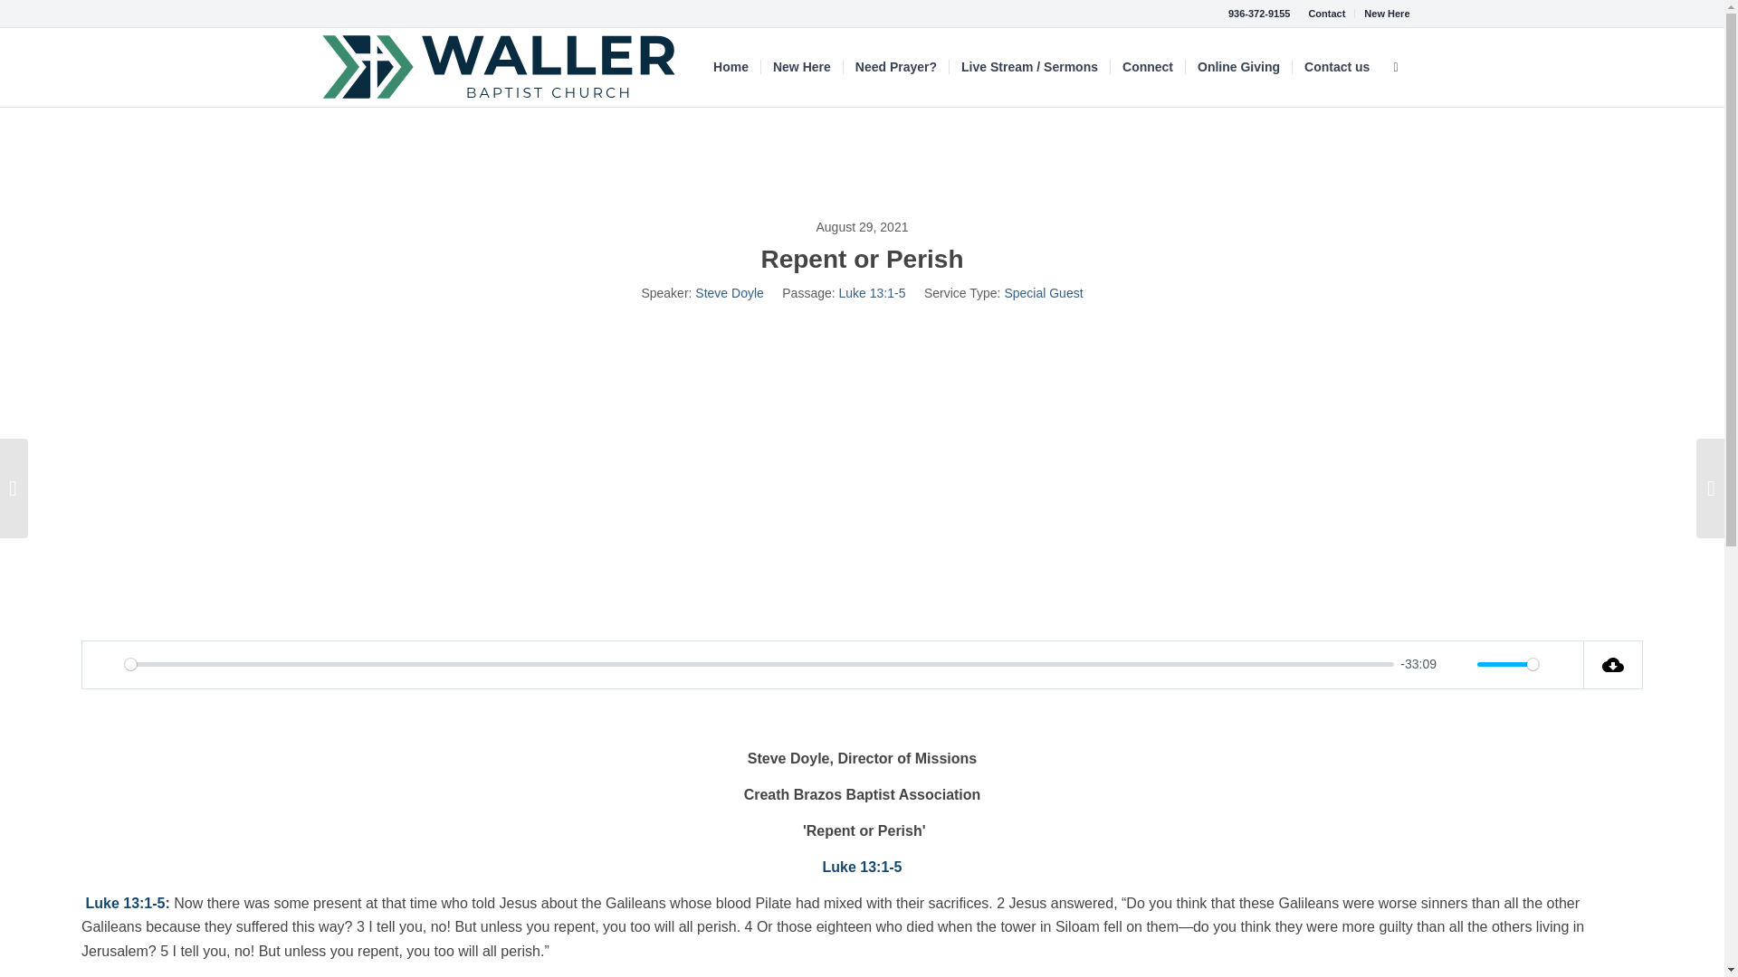  What do you see at coordinates (729, 293) in the screenshot?
I see `Steve Doyle` at bounding box center [729, 293].